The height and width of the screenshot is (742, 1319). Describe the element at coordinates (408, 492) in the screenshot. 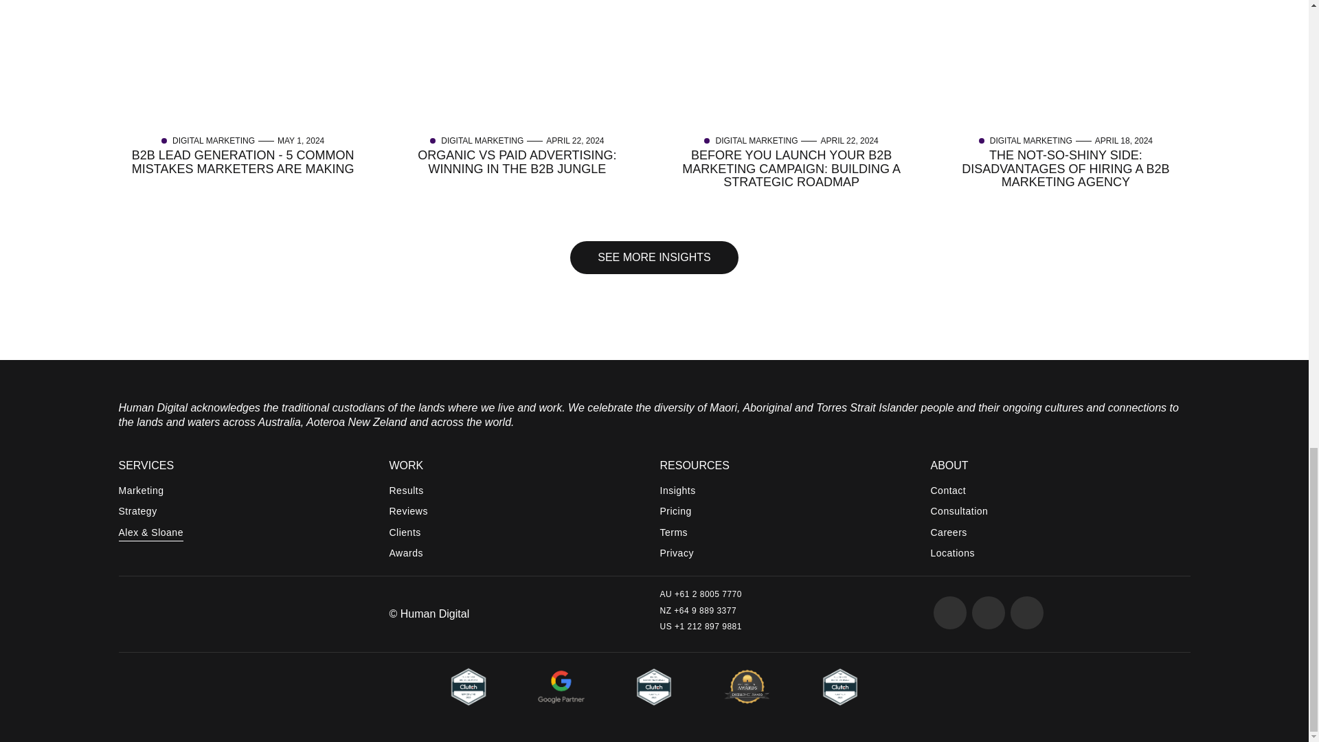

I see `Results` at that location.